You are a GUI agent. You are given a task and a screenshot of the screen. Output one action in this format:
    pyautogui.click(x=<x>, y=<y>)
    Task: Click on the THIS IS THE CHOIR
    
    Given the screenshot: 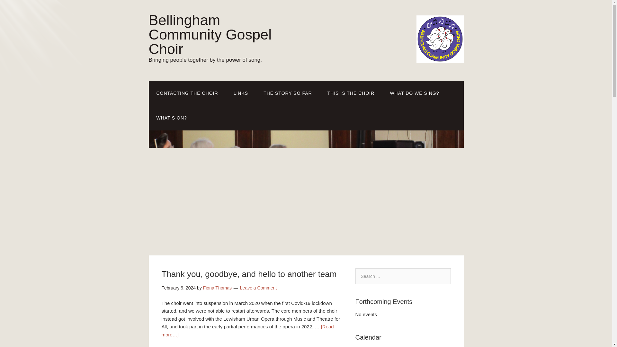 What is the action you would take?
    pyautogui.click(x=351, y=93)
    